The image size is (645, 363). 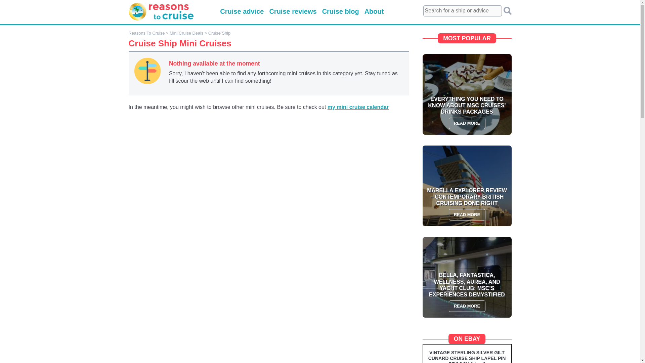 What do you see at coordinates (146, 33) in the screenshot?
I see `Go to Reasons To Cruise.` at bounding box center [146, 33].